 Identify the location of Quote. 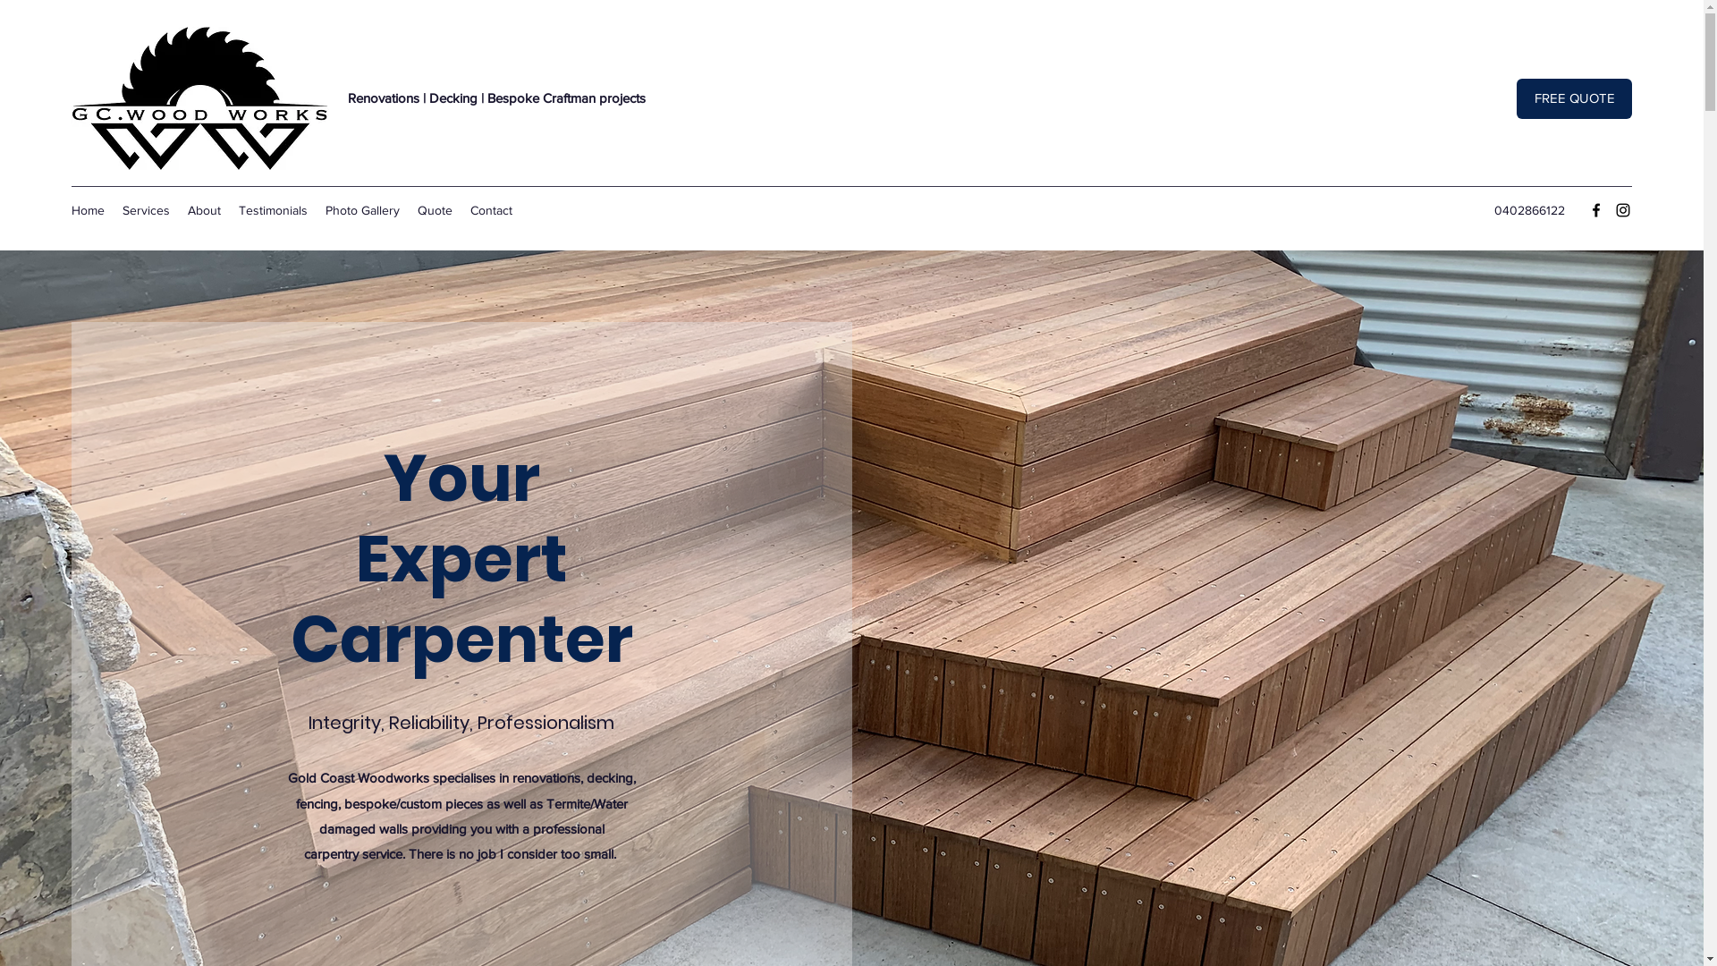
(435, 210).